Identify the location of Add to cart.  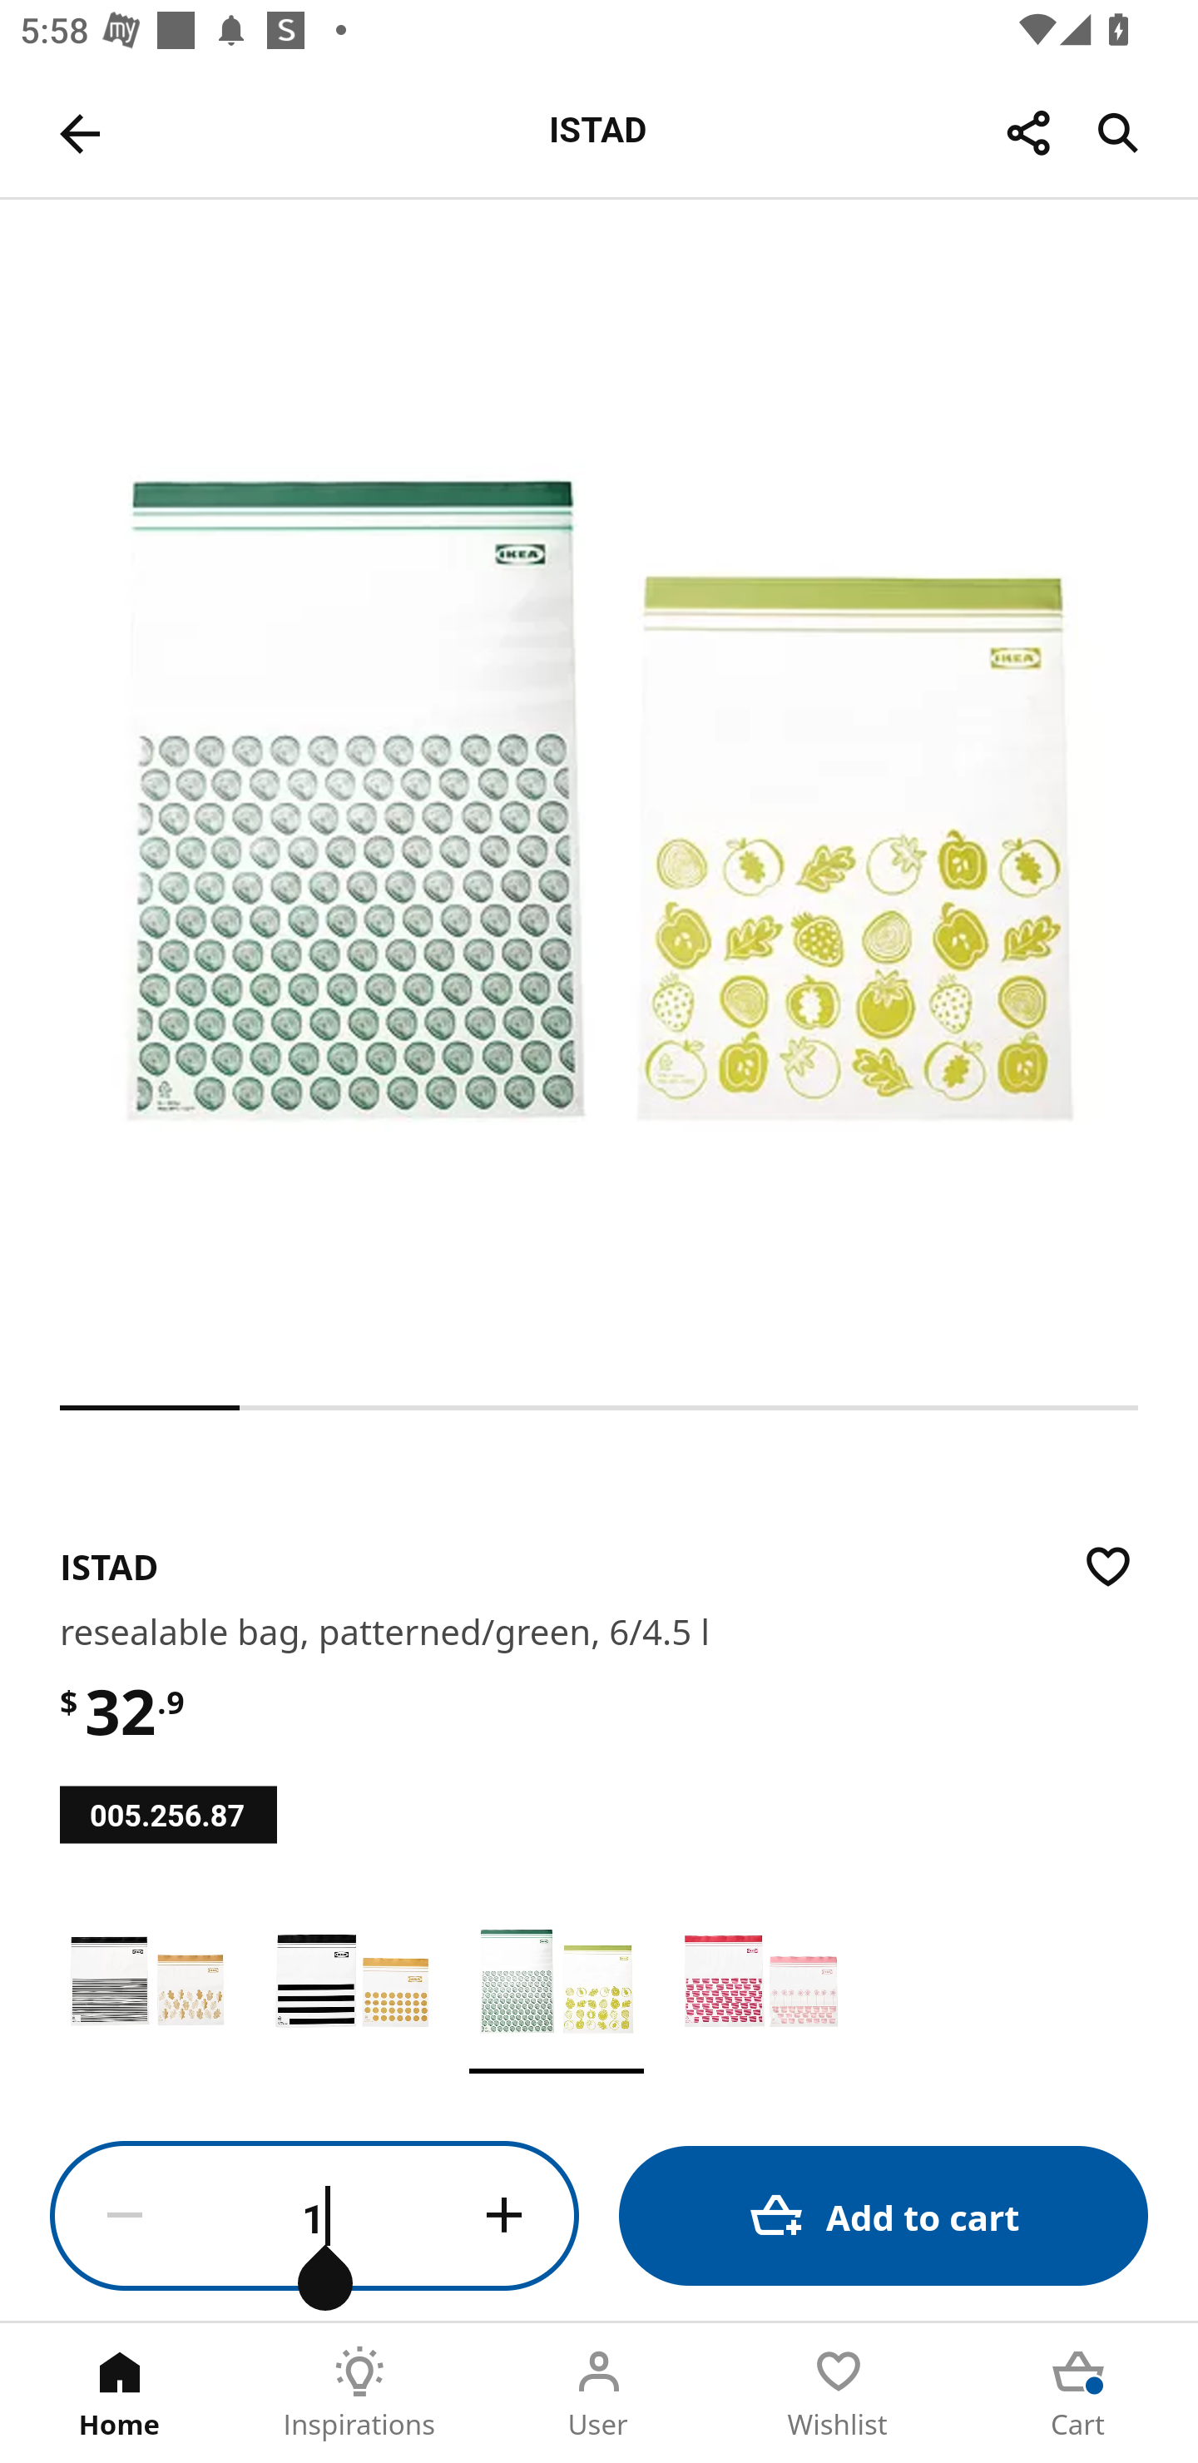
(884, 2215).